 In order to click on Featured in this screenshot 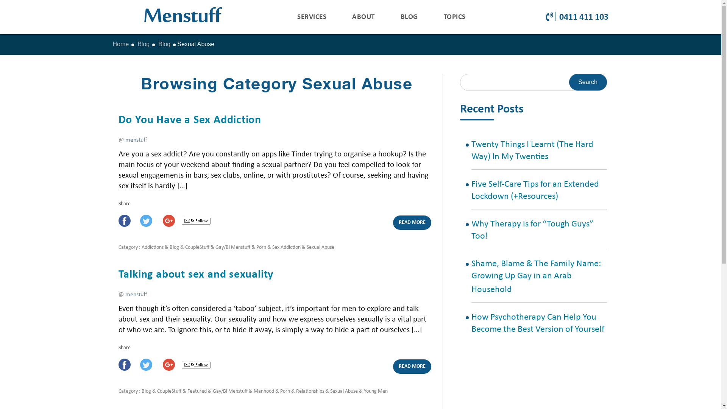, I will do `click(197, 392)`.